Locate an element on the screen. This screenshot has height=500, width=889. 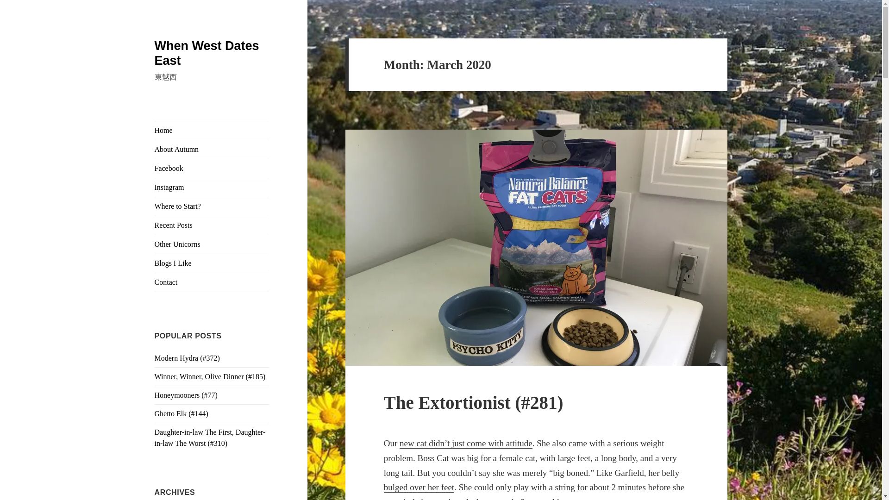
Where to Start? is located at coordinates (212, 206).